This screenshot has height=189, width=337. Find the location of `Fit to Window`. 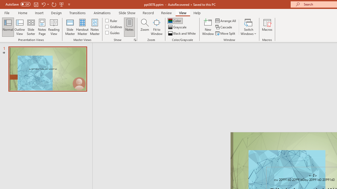

Fit to Window is located at coordinates (156, 27).